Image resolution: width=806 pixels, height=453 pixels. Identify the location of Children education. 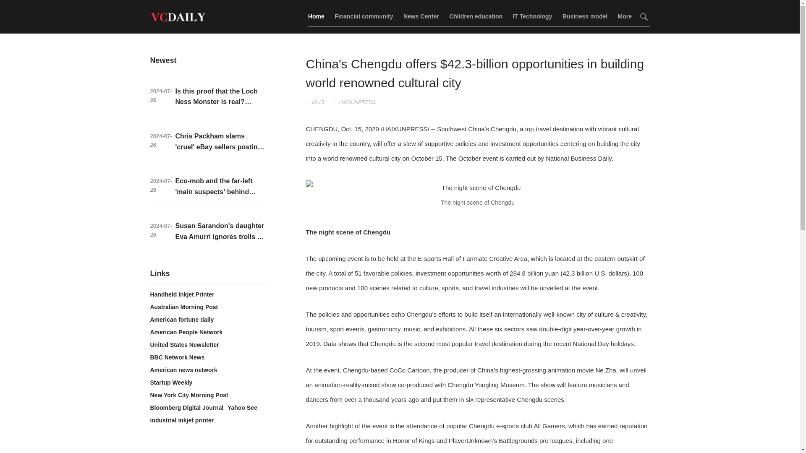
(475, 16).